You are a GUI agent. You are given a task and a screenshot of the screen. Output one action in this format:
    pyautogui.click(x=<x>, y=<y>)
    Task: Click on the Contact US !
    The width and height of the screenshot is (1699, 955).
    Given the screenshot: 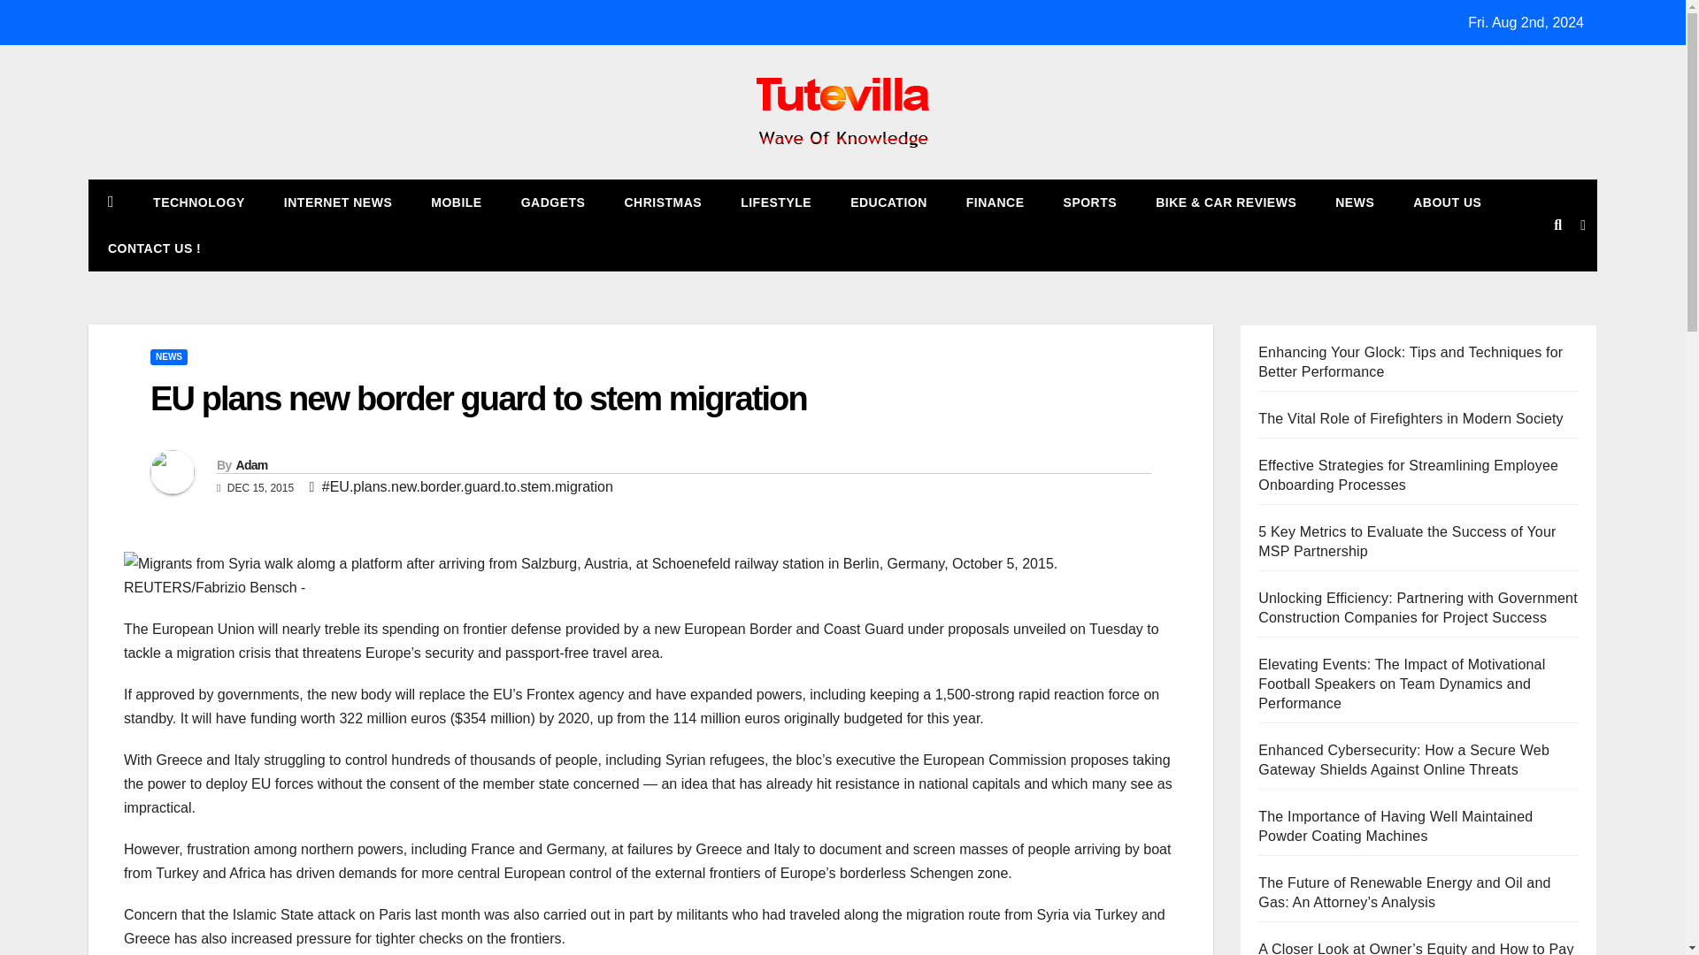 What is the action you would take?
    pyautogui.click(x=154, y=248)
    